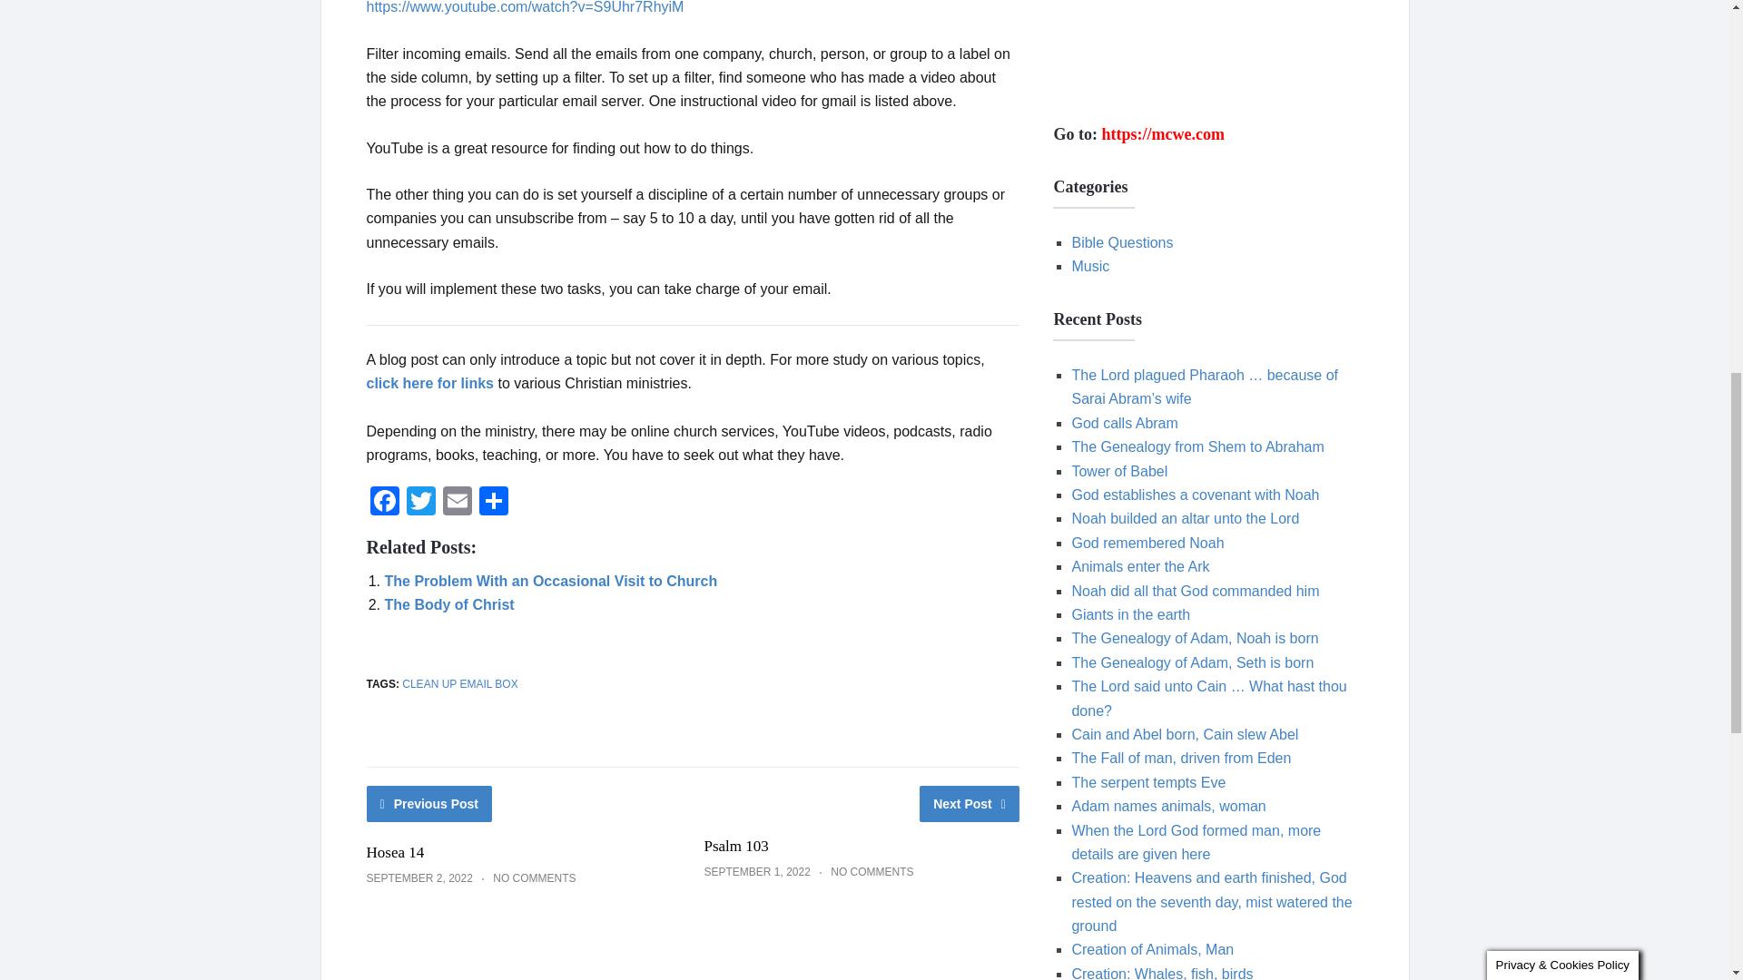  I want to click on Share, so click(494, 503).